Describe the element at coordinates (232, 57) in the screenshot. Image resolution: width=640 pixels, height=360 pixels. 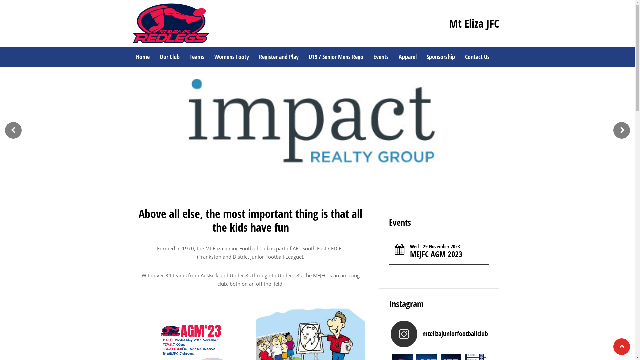
I see `Womens Footy` at that location.